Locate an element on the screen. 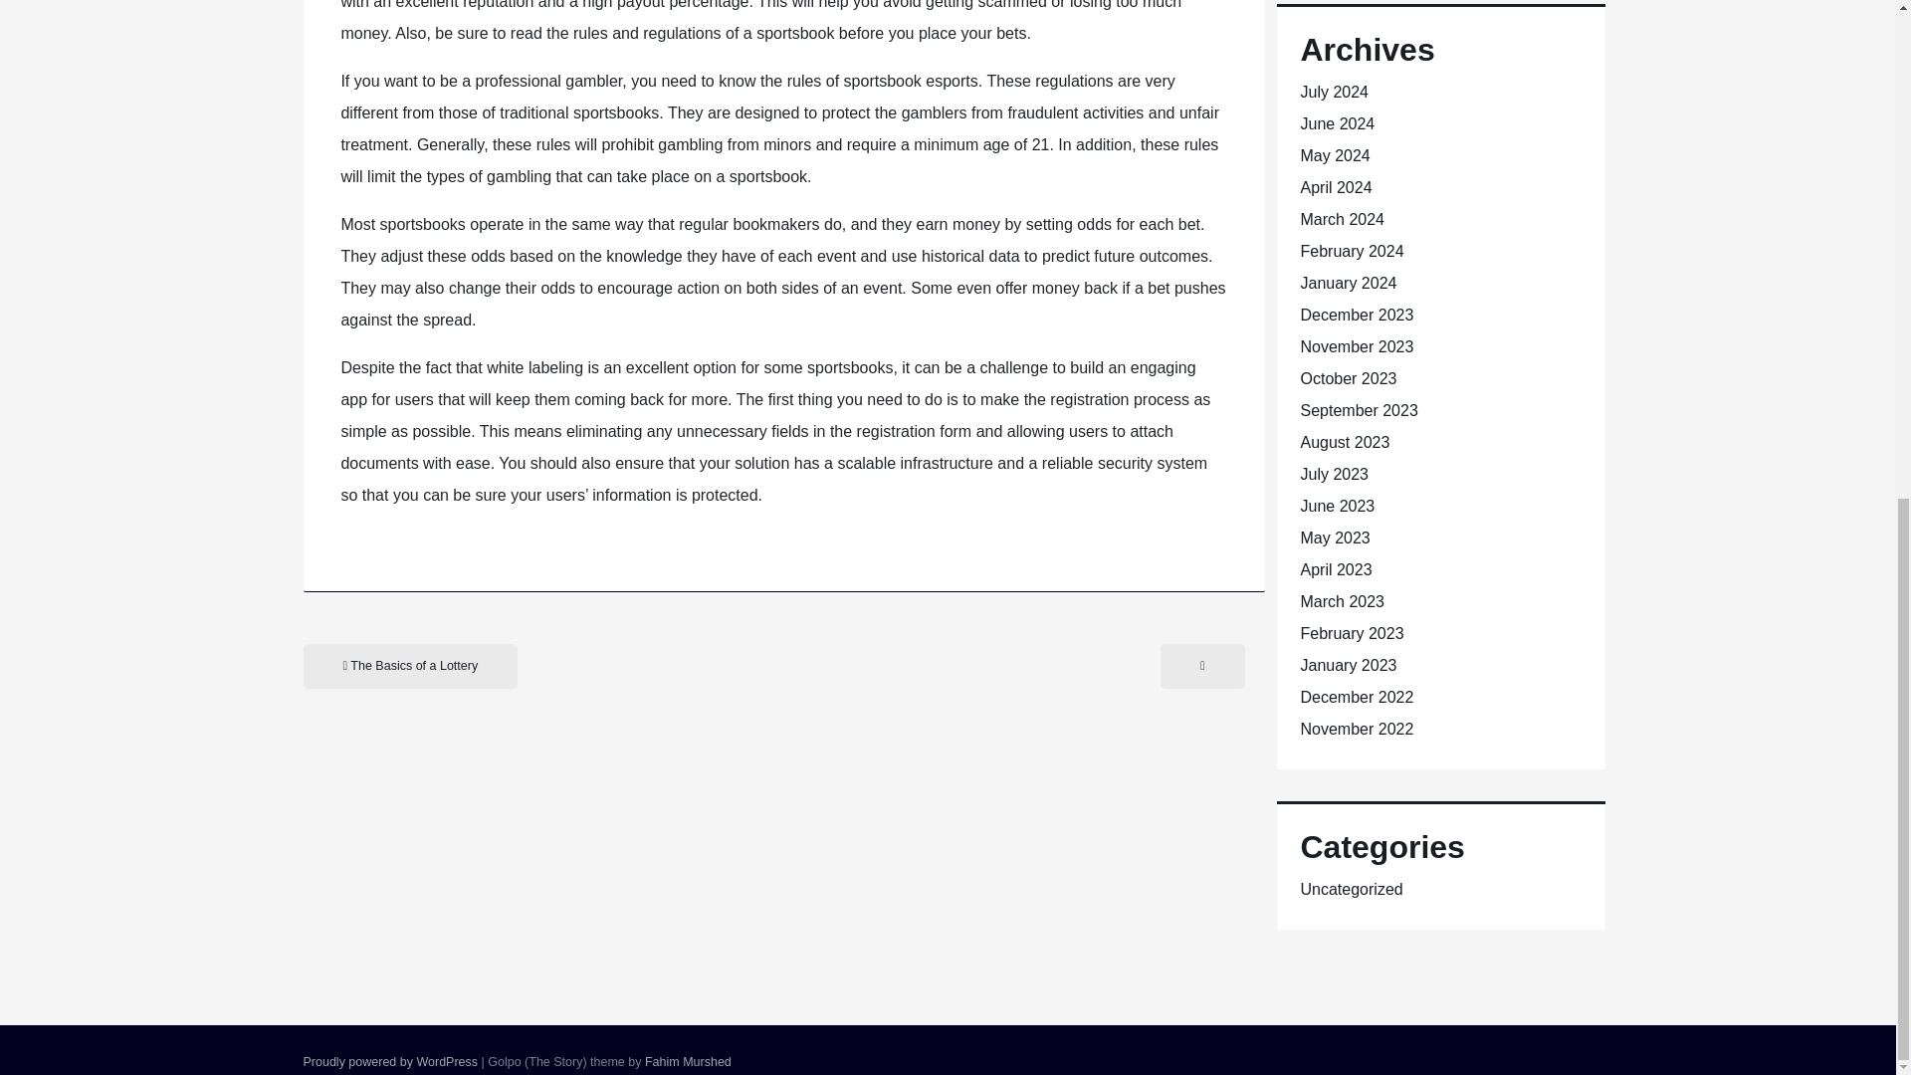 The width and height of the screenshot is (1911, 1075). January 2023 is located at coordinates (1348, 665).